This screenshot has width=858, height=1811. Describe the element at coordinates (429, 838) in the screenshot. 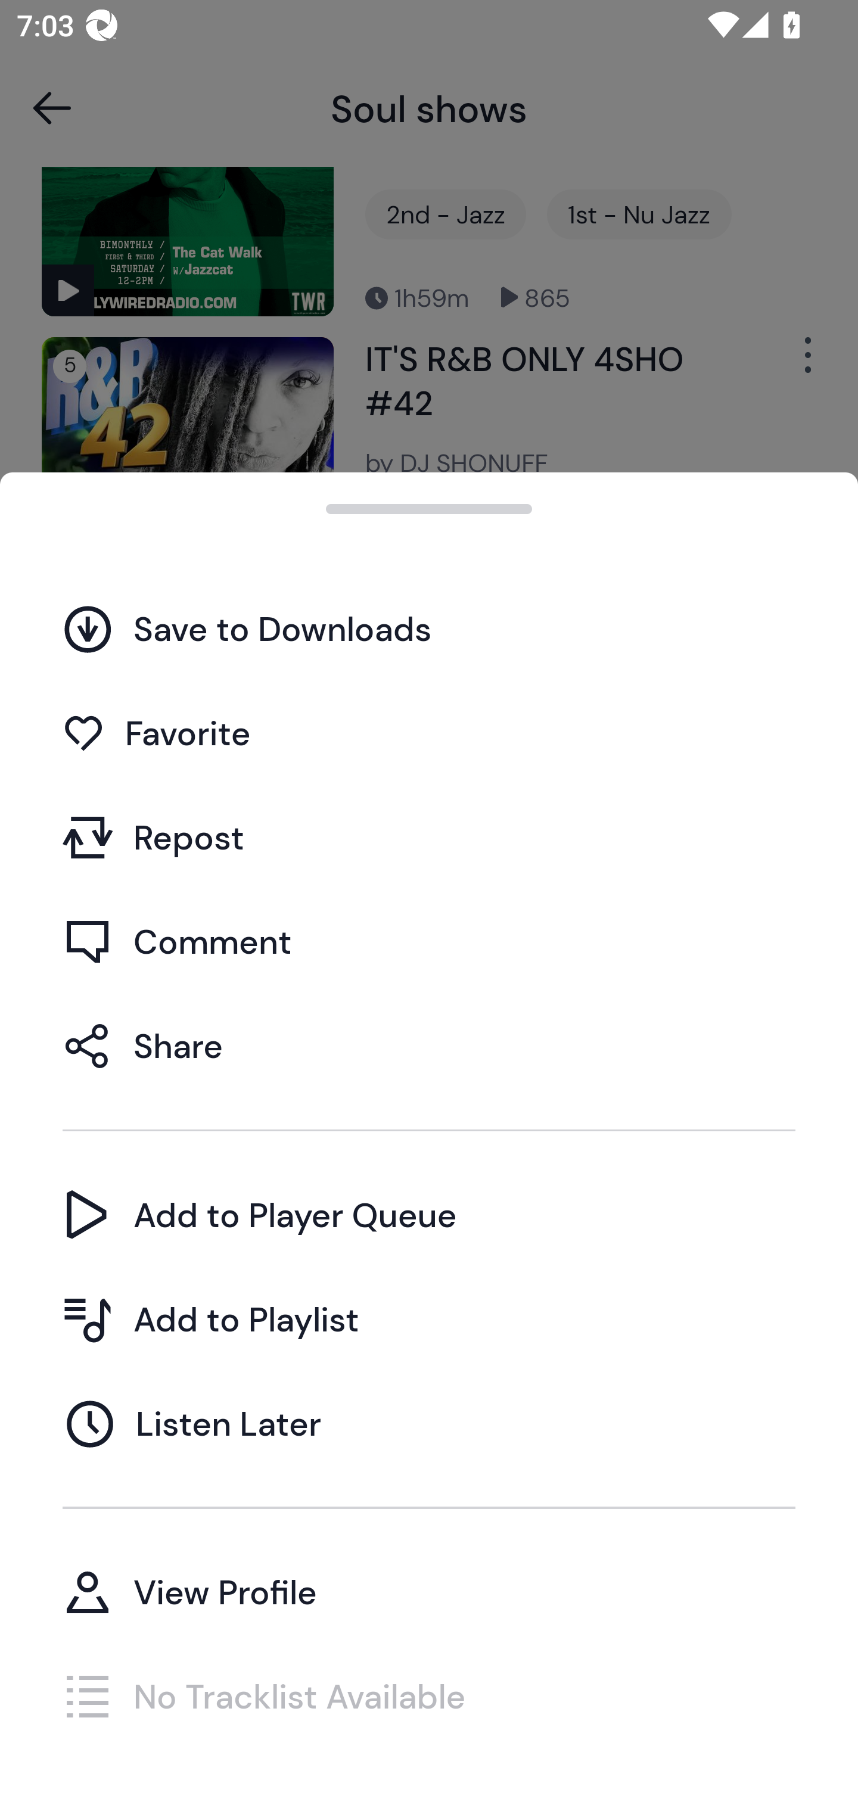

I see `Repost` at that location.